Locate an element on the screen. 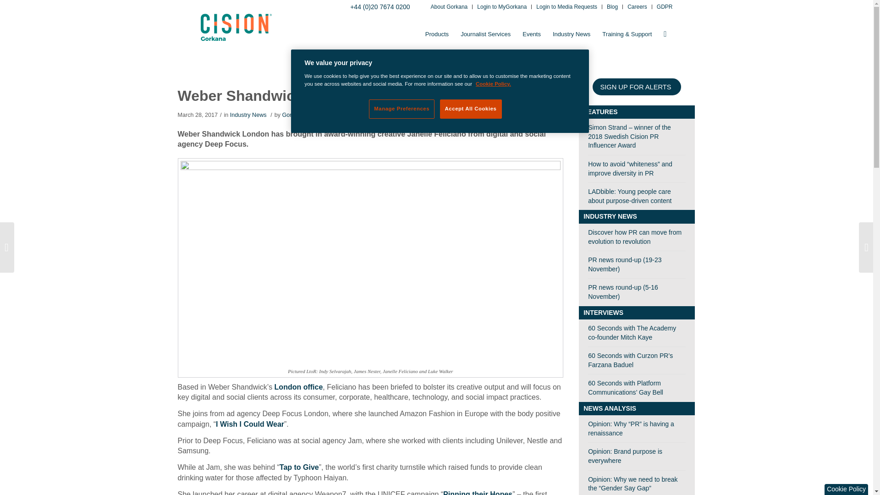 This screenshot has height=495, width=880. Login to Media Requests is located at coordinates (566, 7).